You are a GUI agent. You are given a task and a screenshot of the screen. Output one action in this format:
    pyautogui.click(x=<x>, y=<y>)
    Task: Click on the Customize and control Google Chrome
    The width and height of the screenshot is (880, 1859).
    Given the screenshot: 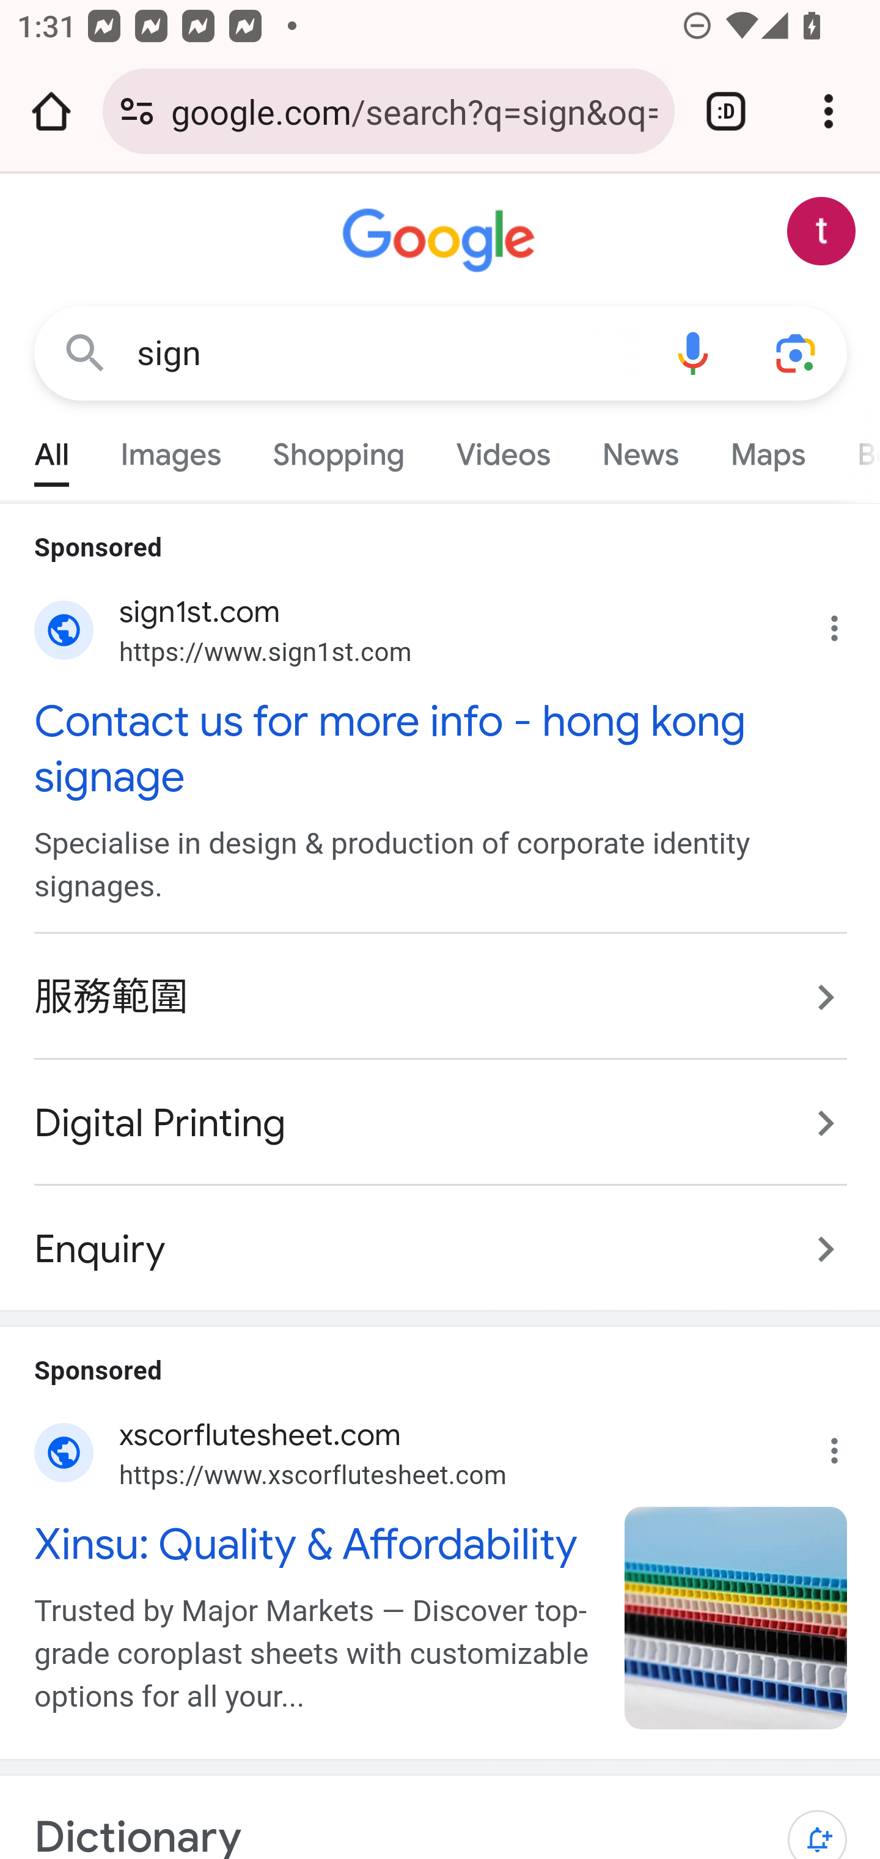 What is the action you would take?
    pyautogui.click(x=829, y=111)
    